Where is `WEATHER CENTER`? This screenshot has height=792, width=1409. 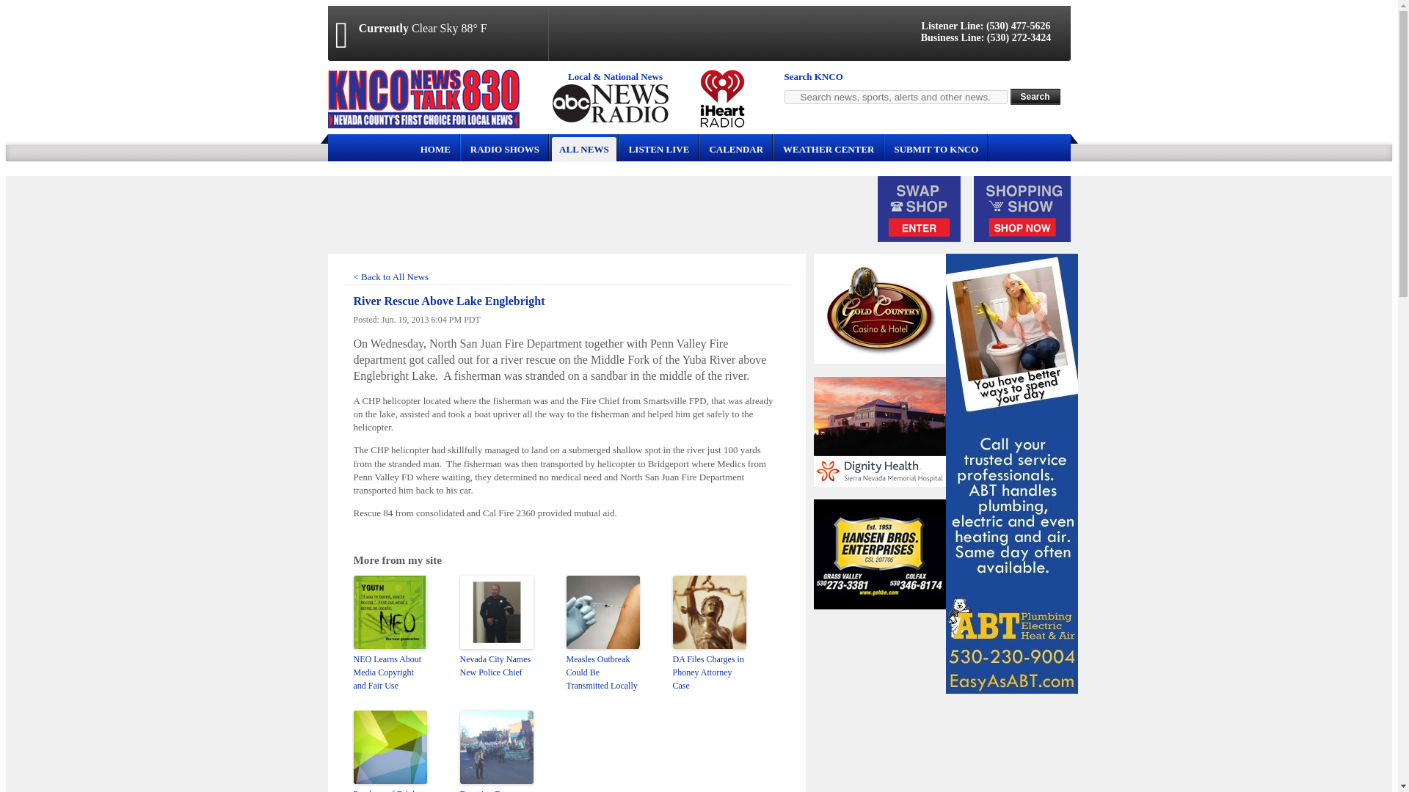
WEATHER CENTER is located at coordinates (829, 149).